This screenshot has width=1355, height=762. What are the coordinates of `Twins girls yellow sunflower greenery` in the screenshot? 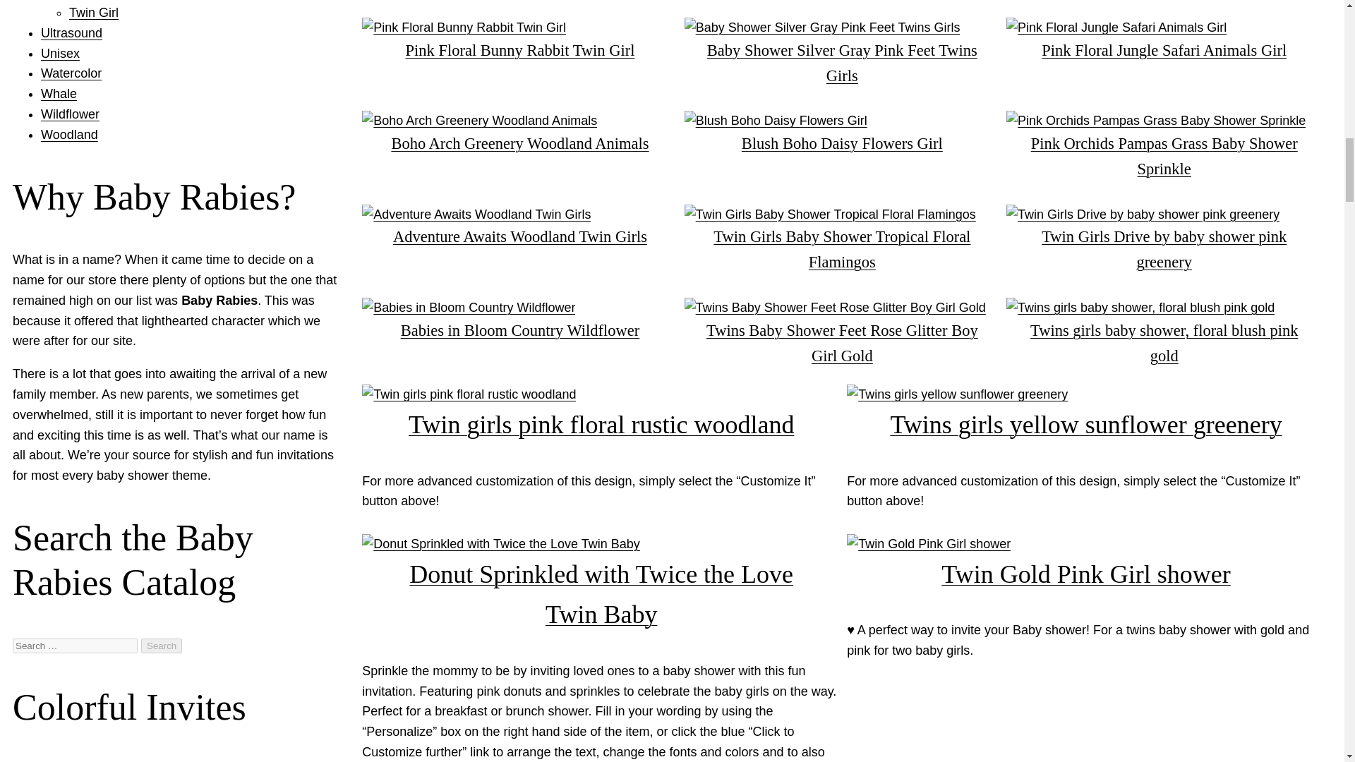 It's located at (1085, 416).